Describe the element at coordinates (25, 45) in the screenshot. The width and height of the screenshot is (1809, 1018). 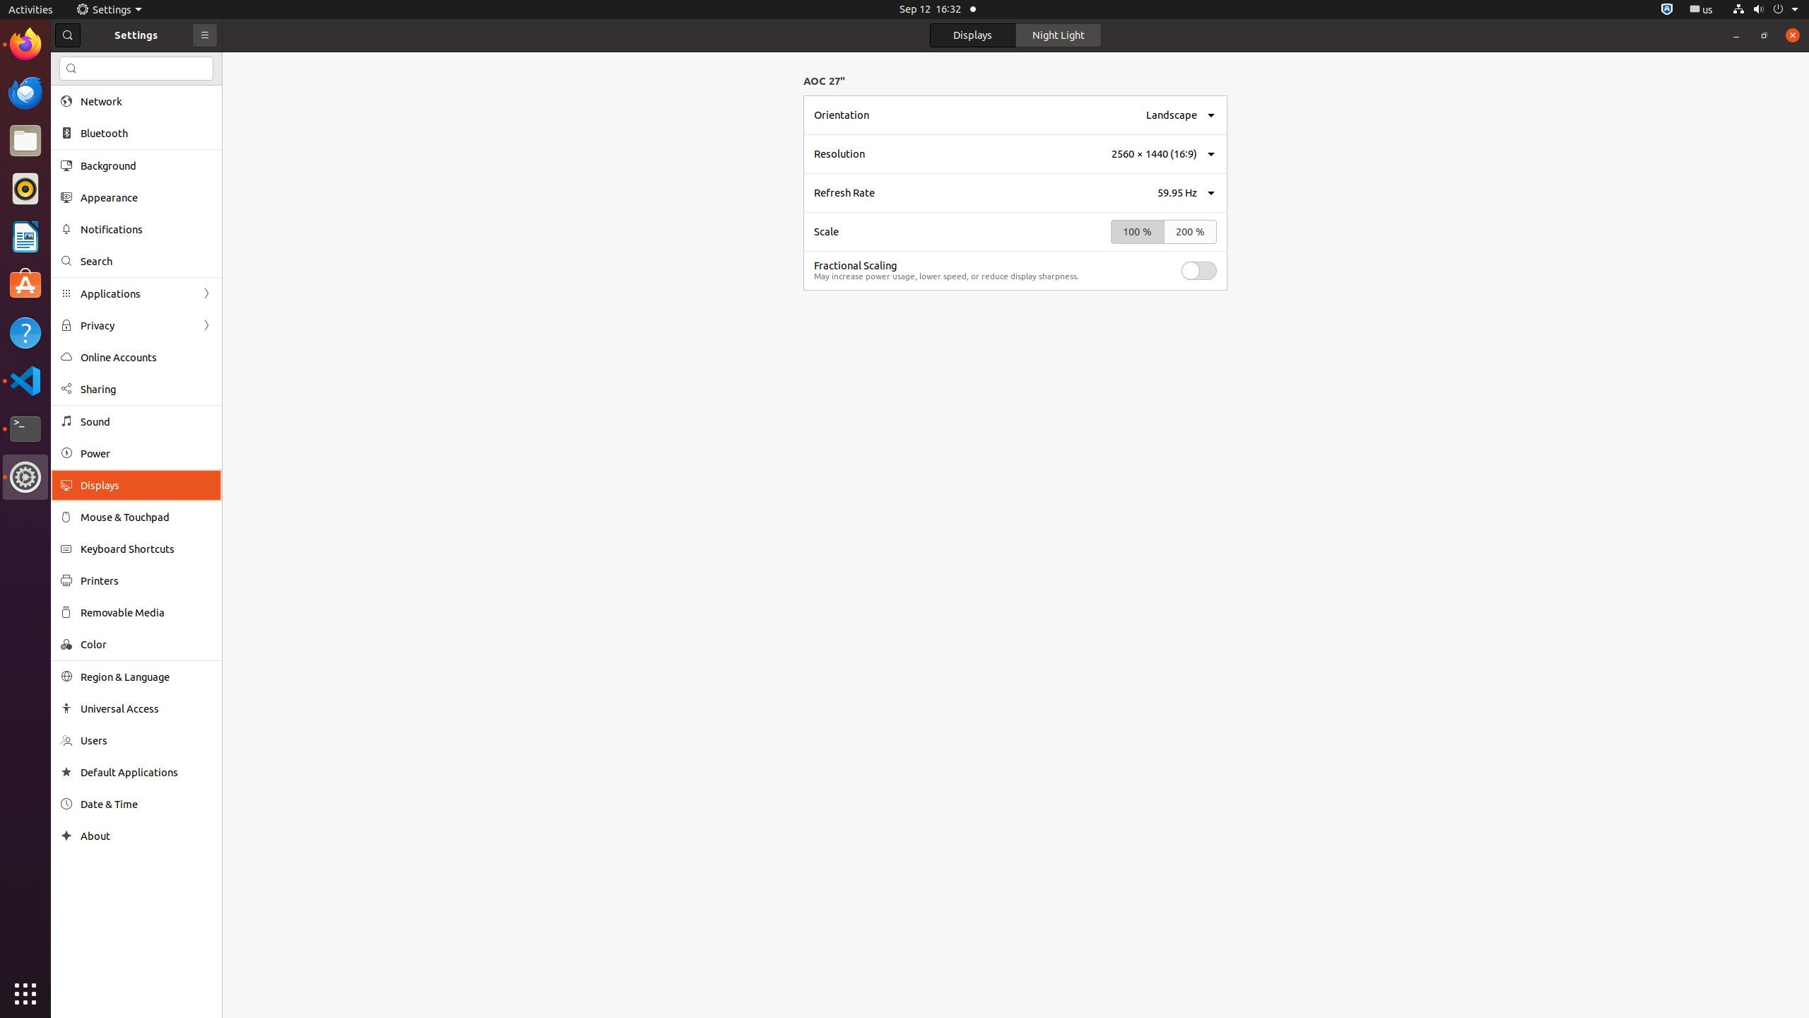
I see `Firefox Web Browser` at that location.